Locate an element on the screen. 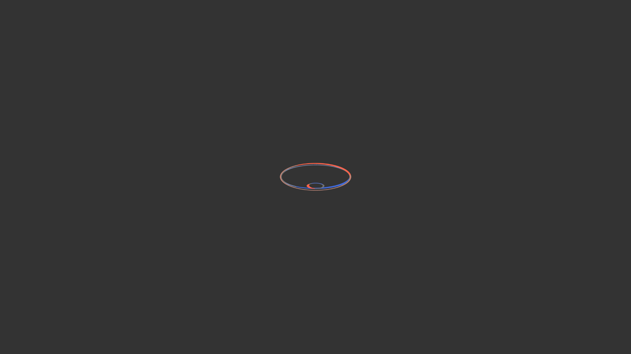 This screenshot has height=354, width=631. Current List is located at coordinates (154, 200).